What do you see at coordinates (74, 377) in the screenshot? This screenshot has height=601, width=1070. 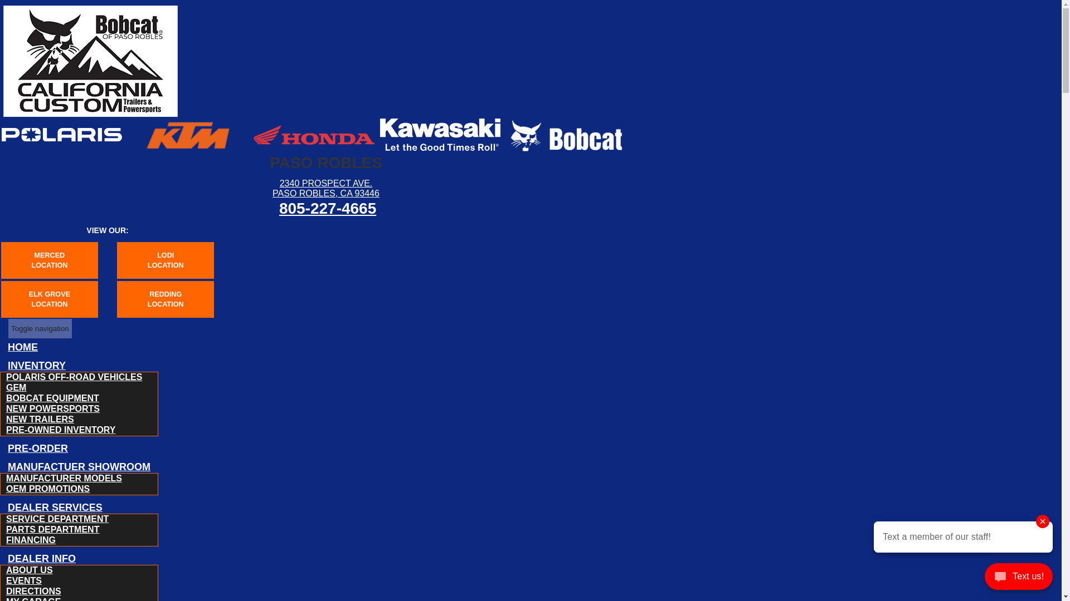 I see `POLARIS OFF-ROAD VEHICLES` at bounding box center [74, 377].